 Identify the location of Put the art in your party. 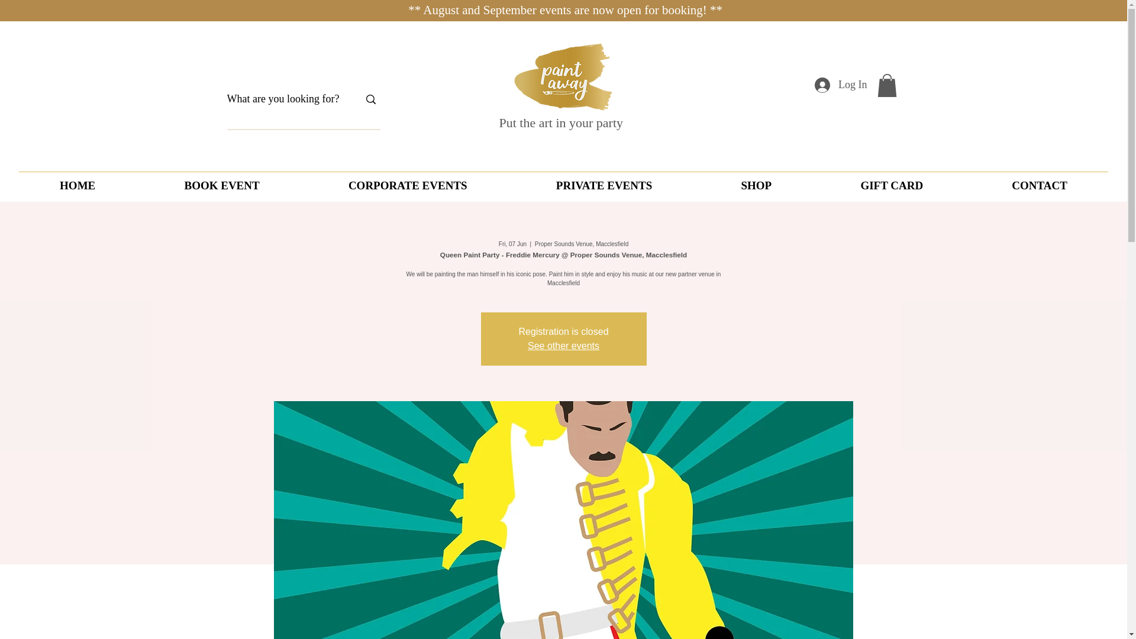
(562, 123).